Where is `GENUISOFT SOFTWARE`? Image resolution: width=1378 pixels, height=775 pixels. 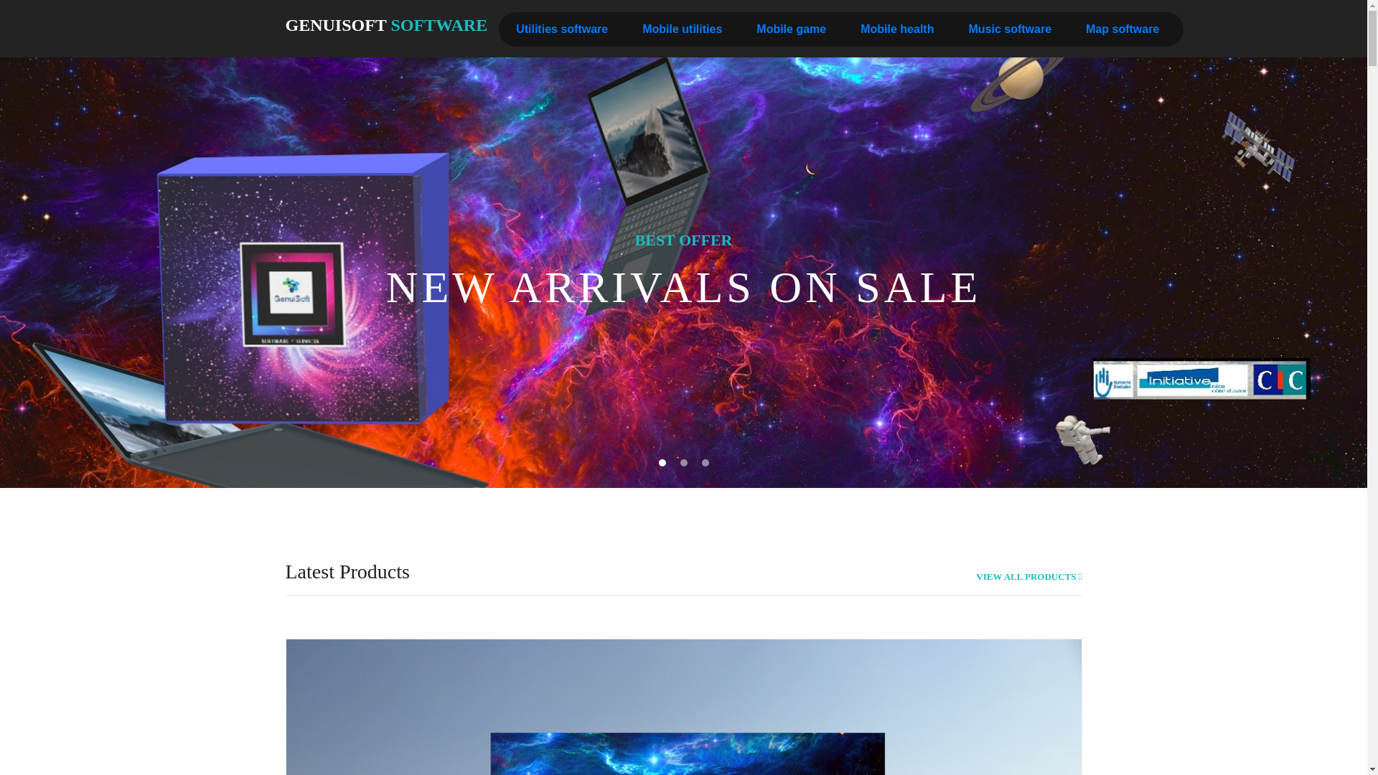 GENUISOFT SOFTWARE is located at coordinates (386, 26).